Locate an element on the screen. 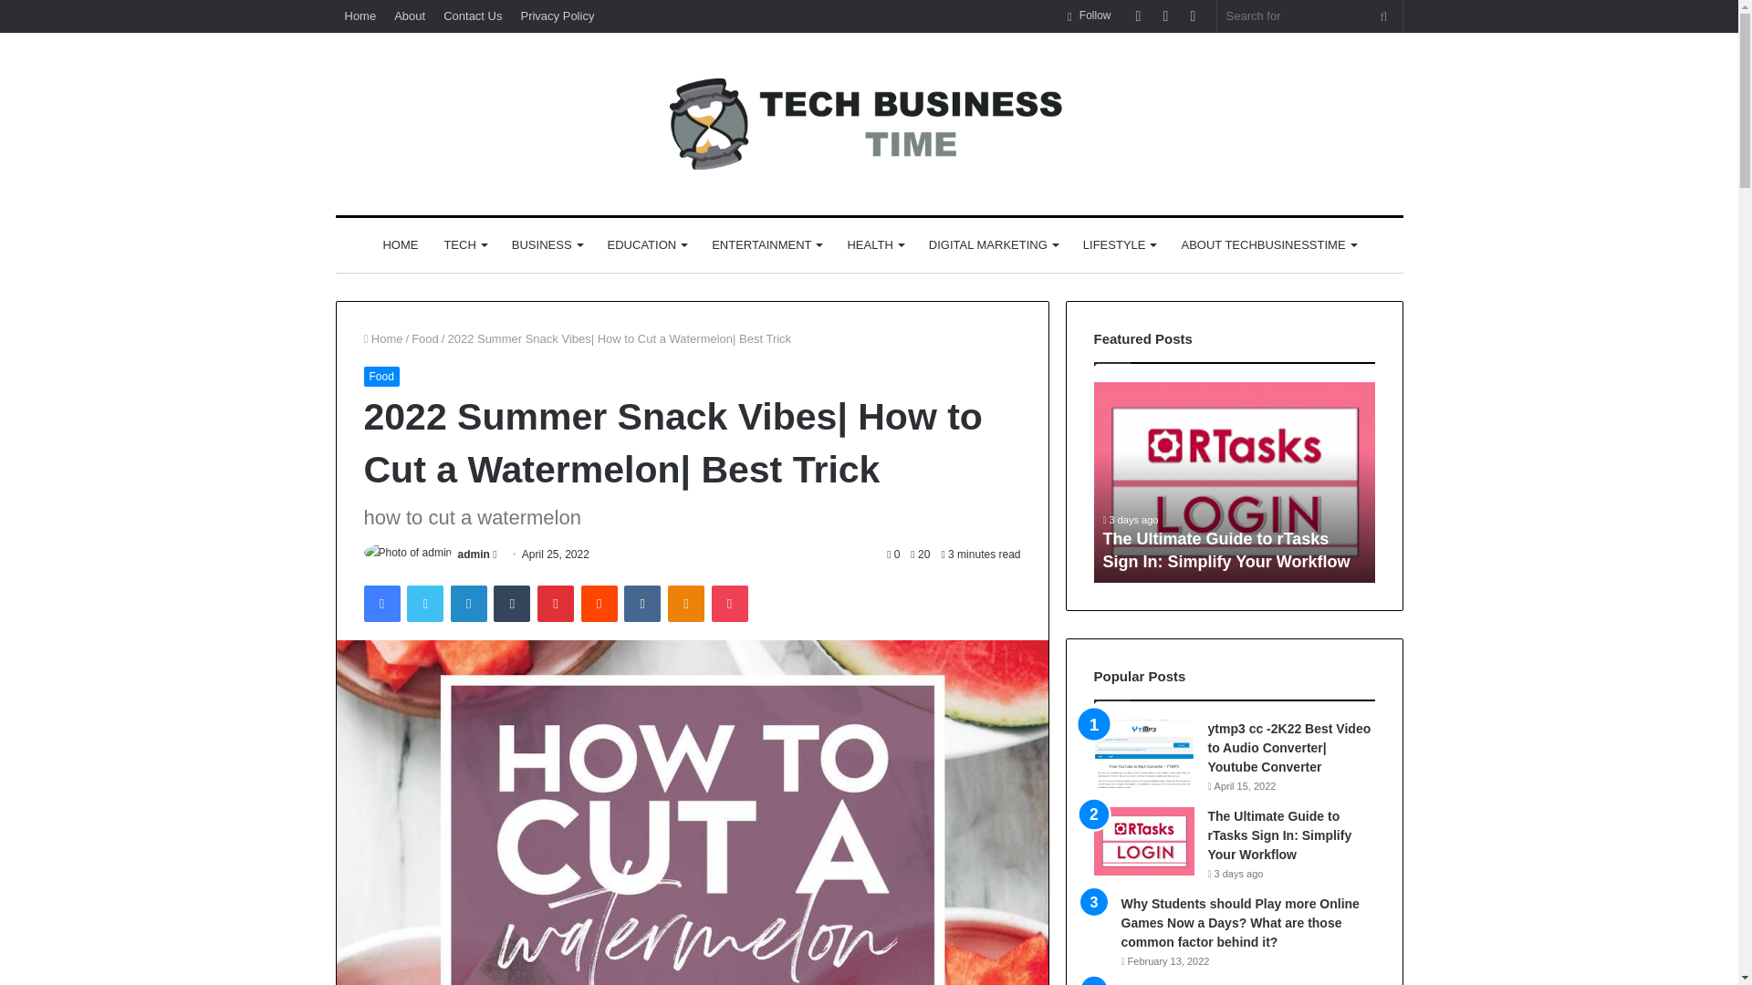 The image size is (1752, 985). Odnoklassniki is located at coordinates (685, 603).